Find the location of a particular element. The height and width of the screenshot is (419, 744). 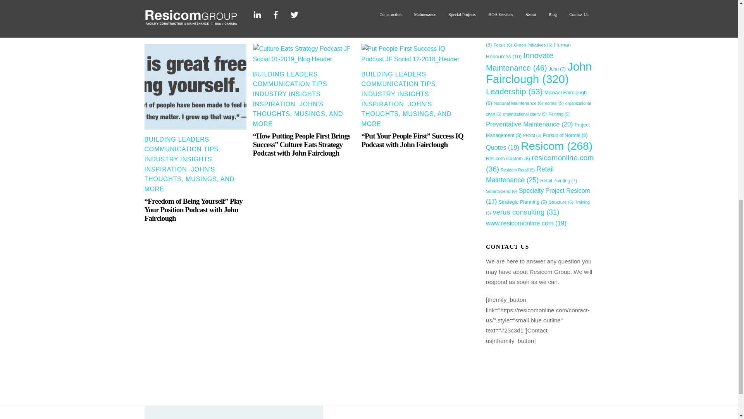

BUILDING LEADERS is located at coordinates (177, 140).